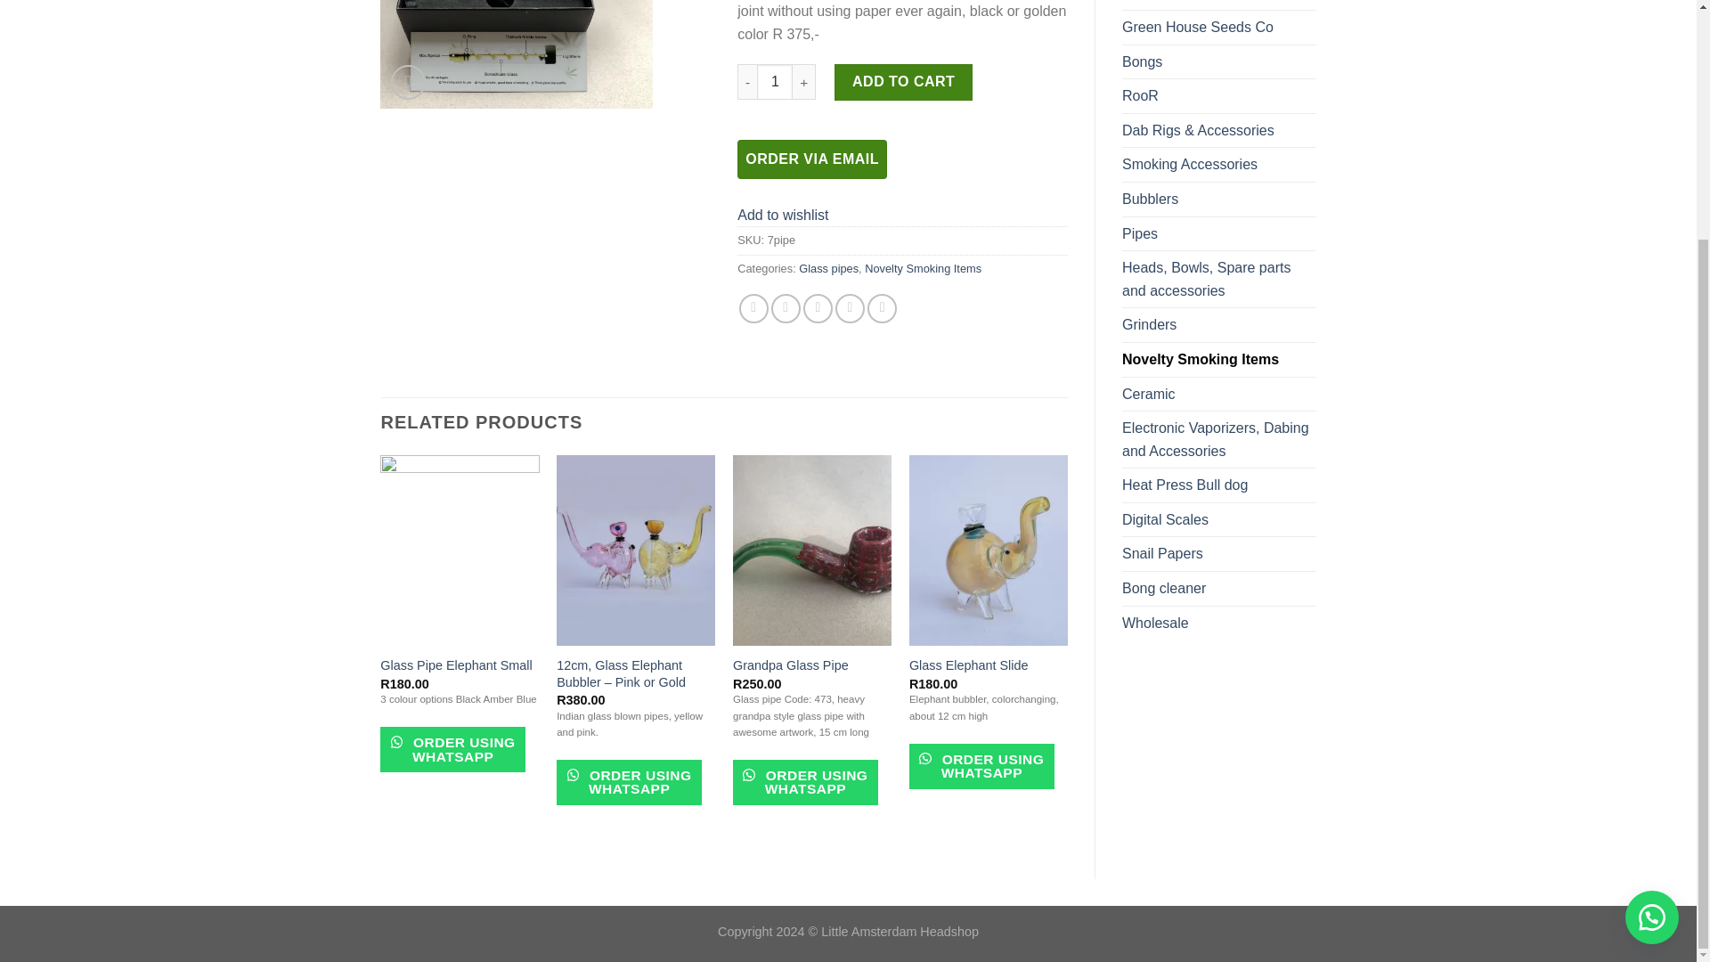  Describe the element at coordinates (775, 82) in the screenshot. I see `1` at that location.